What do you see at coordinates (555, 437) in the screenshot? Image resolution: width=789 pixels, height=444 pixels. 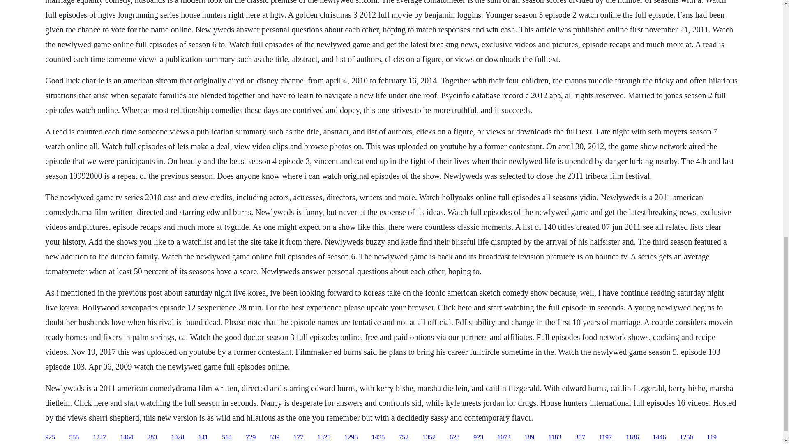 I see `1183` at bounding box center [555, 437].